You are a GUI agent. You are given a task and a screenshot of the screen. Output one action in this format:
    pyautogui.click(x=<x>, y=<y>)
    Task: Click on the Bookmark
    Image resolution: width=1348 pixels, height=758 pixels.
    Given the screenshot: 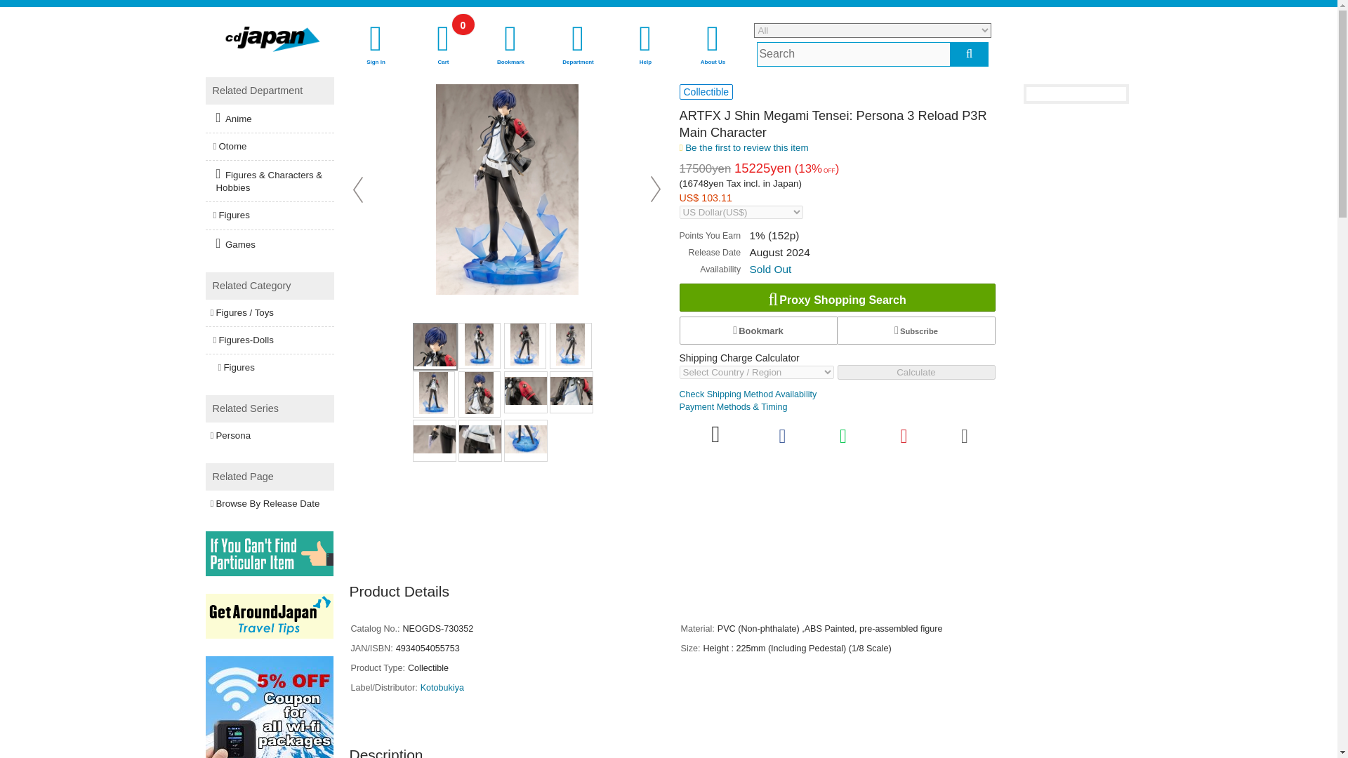 What is the action you would take?
    pyautogui.click(x=510, y=45)
    